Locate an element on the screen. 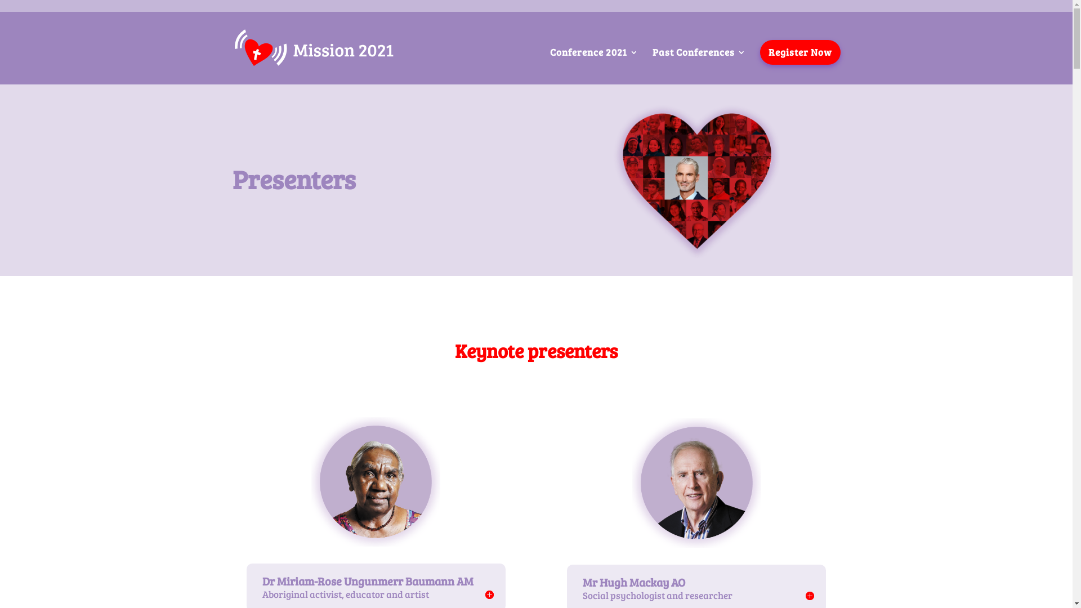 The width and height of the screenshot is (1081, 608). Conference 2021 is located at coordinates (593, 66).